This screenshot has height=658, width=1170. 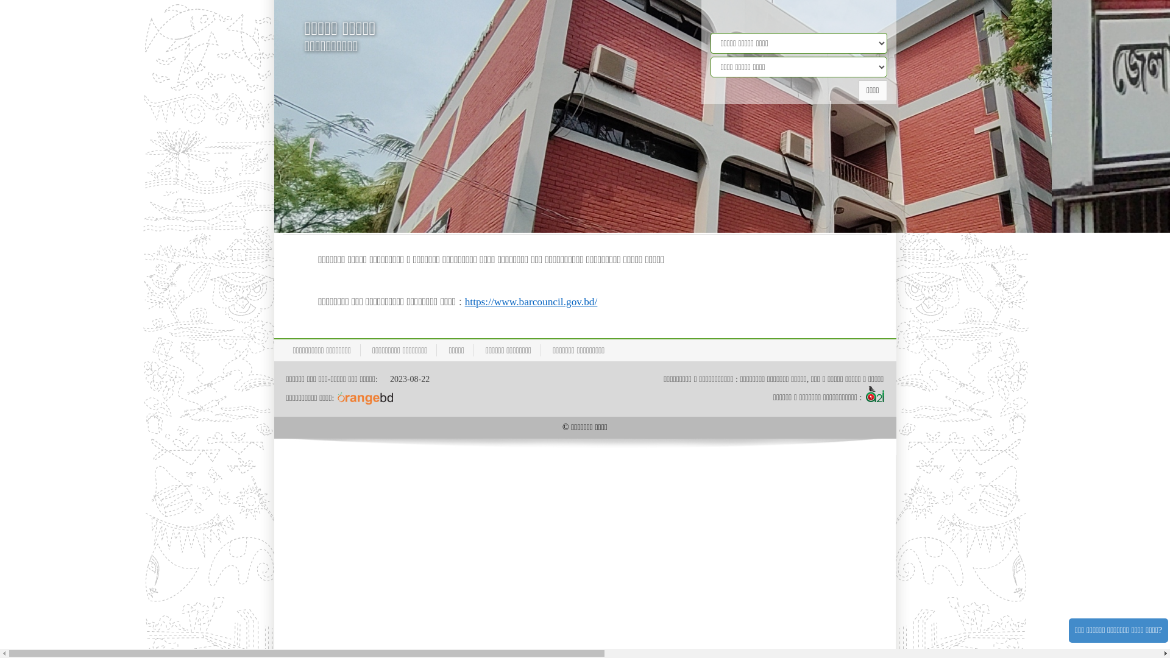 I want to click on A, so click(x=346, y=178).